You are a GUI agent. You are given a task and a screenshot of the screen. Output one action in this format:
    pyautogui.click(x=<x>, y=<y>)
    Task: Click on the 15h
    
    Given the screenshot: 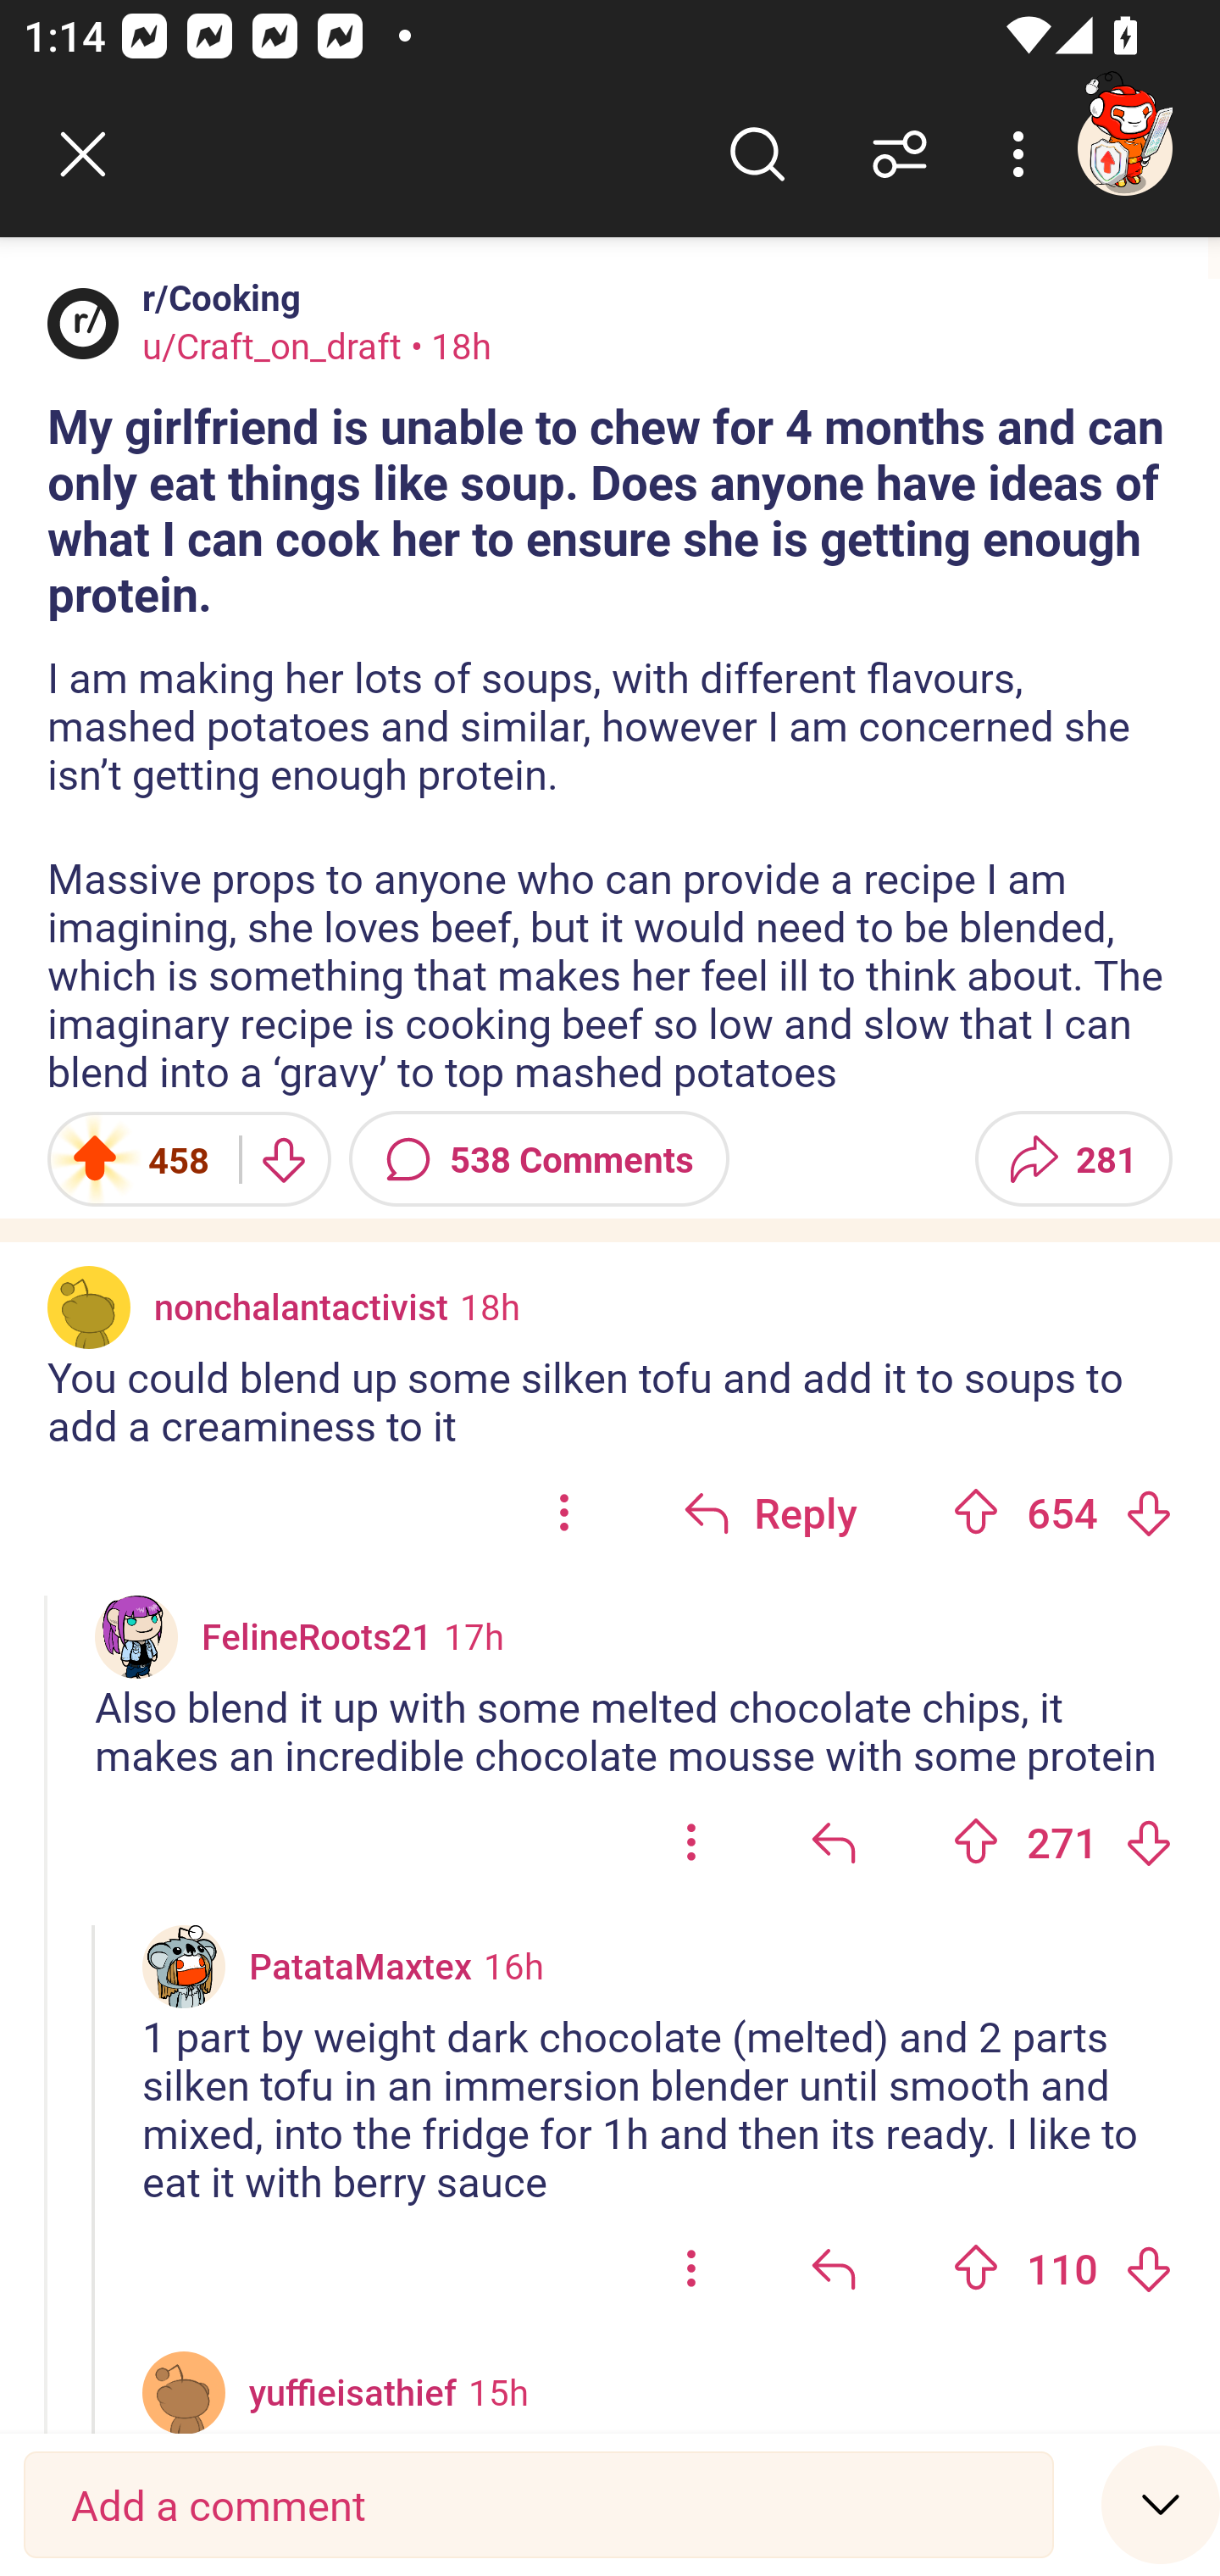 What is the action you would take?
    pyautogui.click(x=498, y=2391)
    